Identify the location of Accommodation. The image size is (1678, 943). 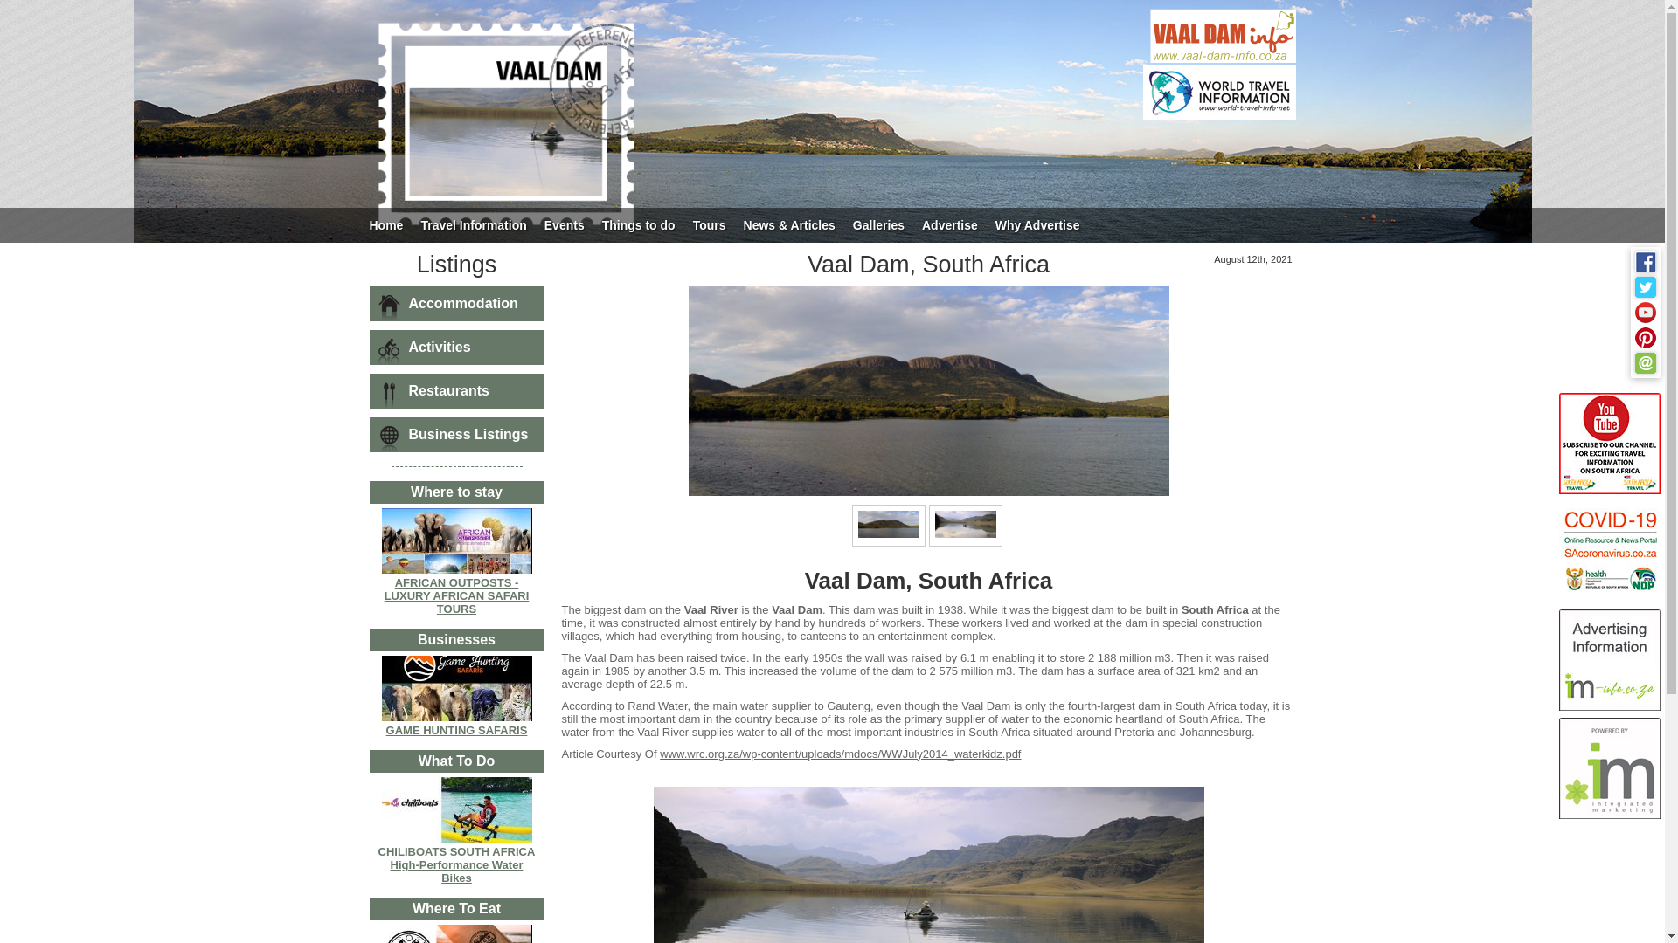
(456, 304).